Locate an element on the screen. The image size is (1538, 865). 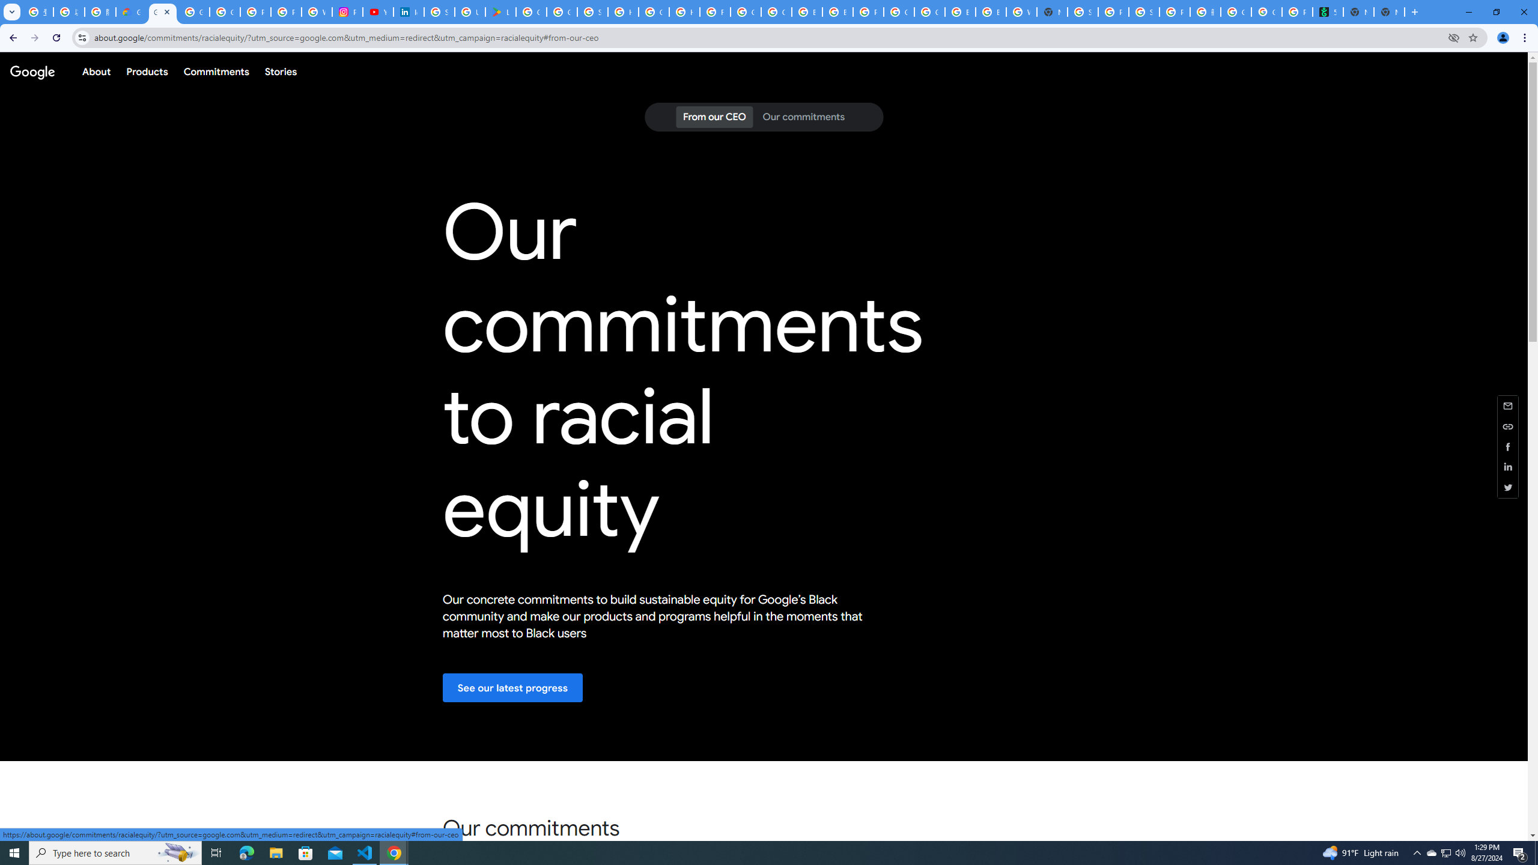
Commitments is located at coordinates (216, 71).